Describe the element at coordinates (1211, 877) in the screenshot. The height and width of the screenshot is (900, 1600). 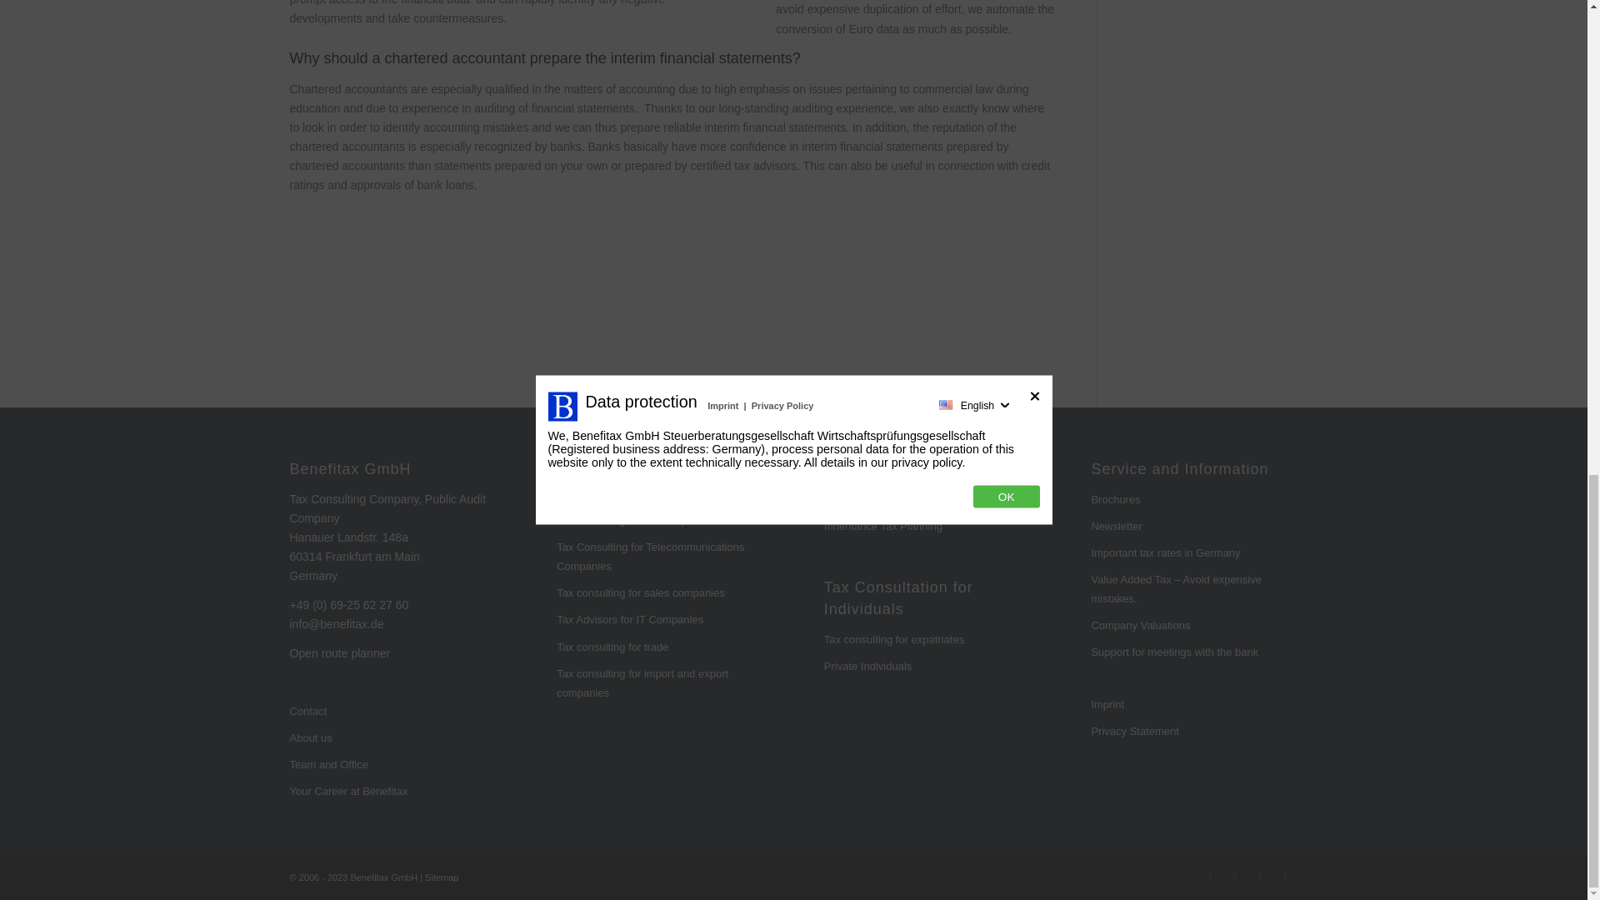
I see `Instagram` at that location.